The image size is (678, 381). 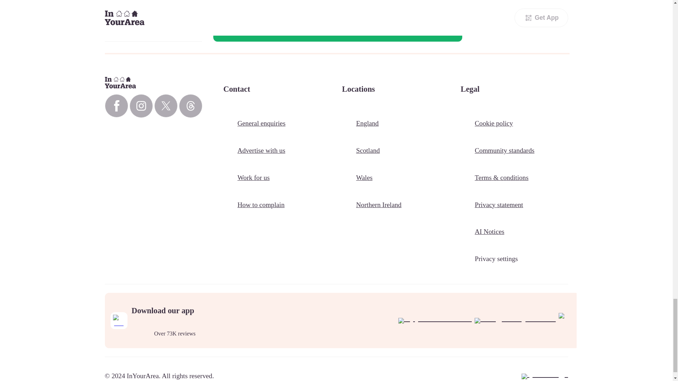 What do you see at coordinates (165, 105) in the screenshot?
I see `InYourArea X` at bounding box center [165, 105].